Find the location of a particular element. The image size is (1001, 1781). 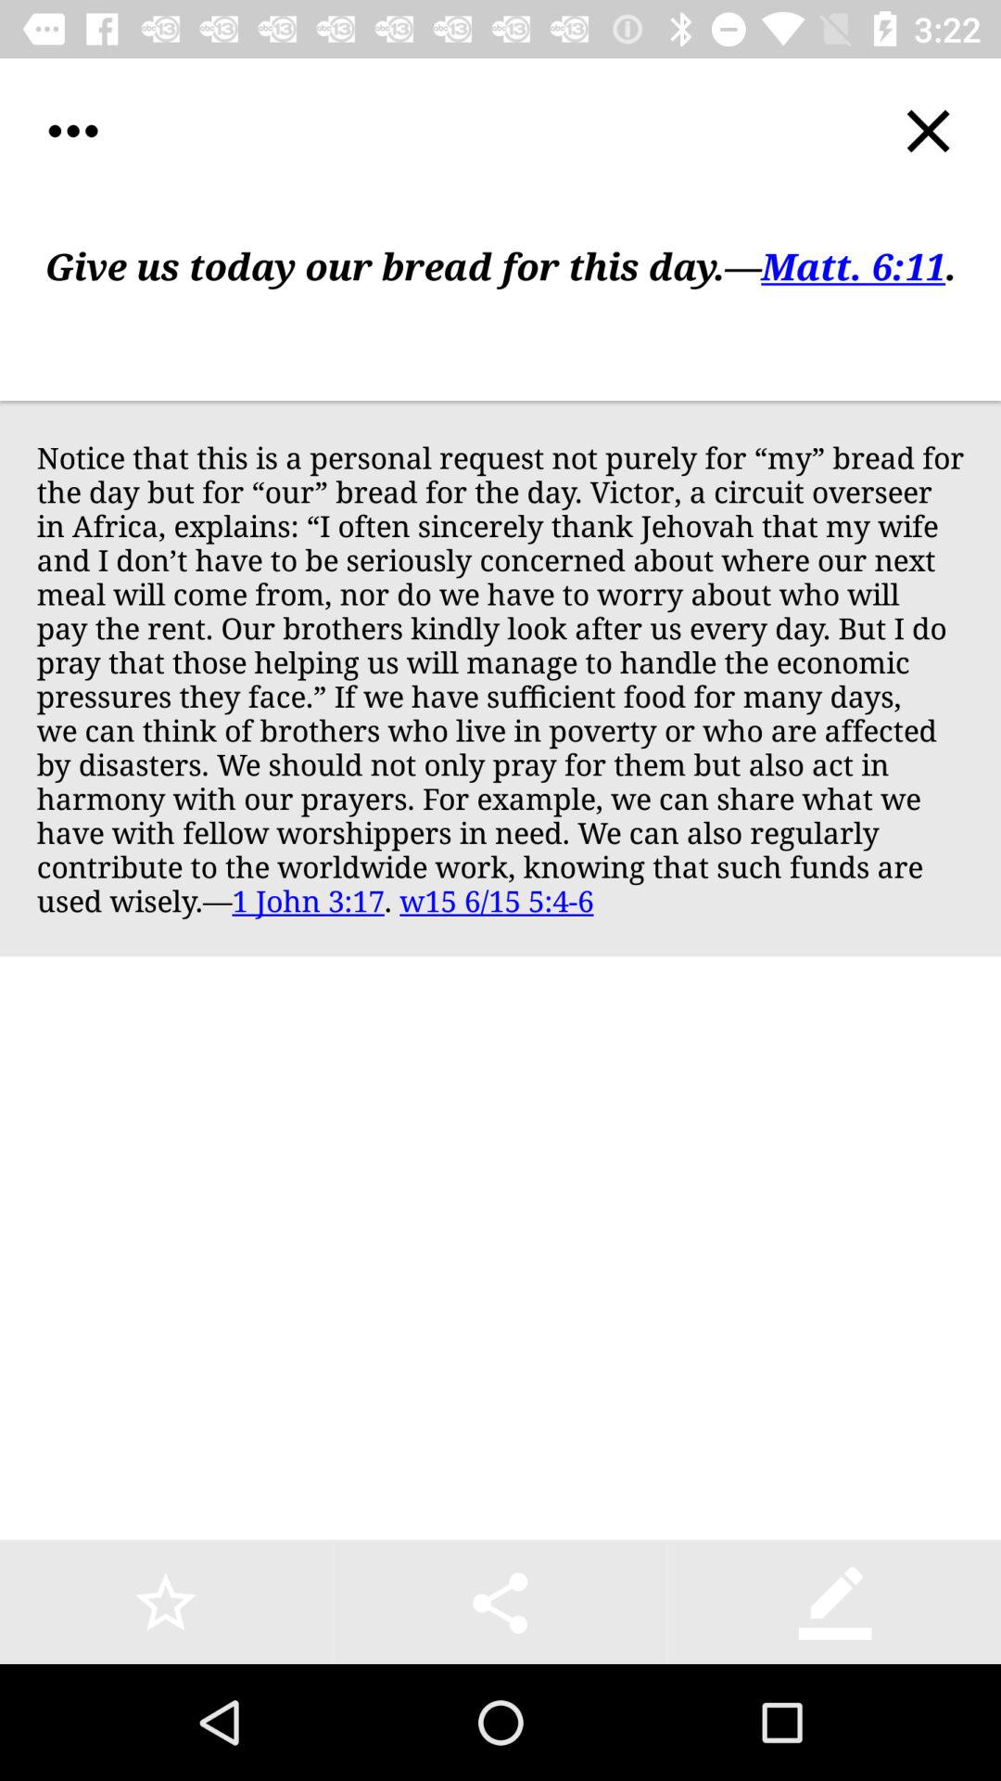

click the give us today is located at coordinates (500, 302).